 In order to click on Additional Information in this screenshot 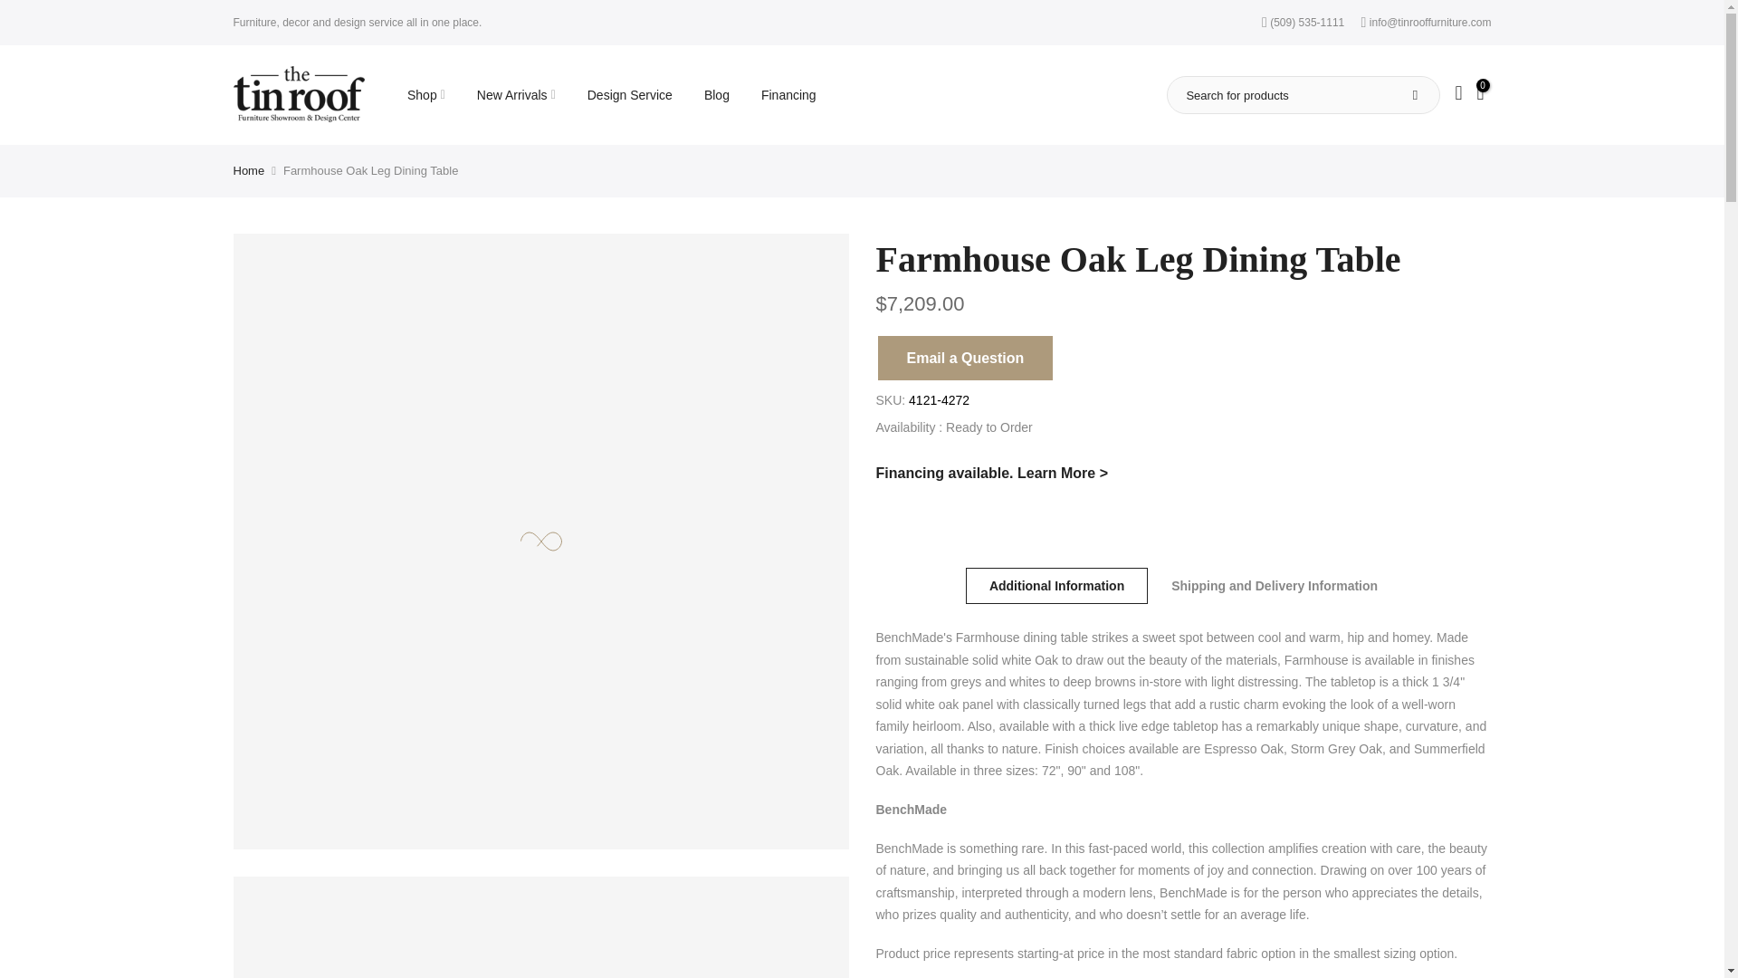, I will do `click(1056, 586)`.